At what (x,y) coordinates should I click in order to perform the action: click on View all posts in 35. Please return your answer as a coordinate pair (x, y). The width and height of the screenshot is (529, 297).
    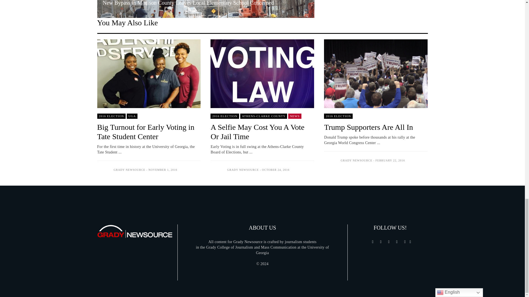
    Looking at the image, I should click on (132, 116).